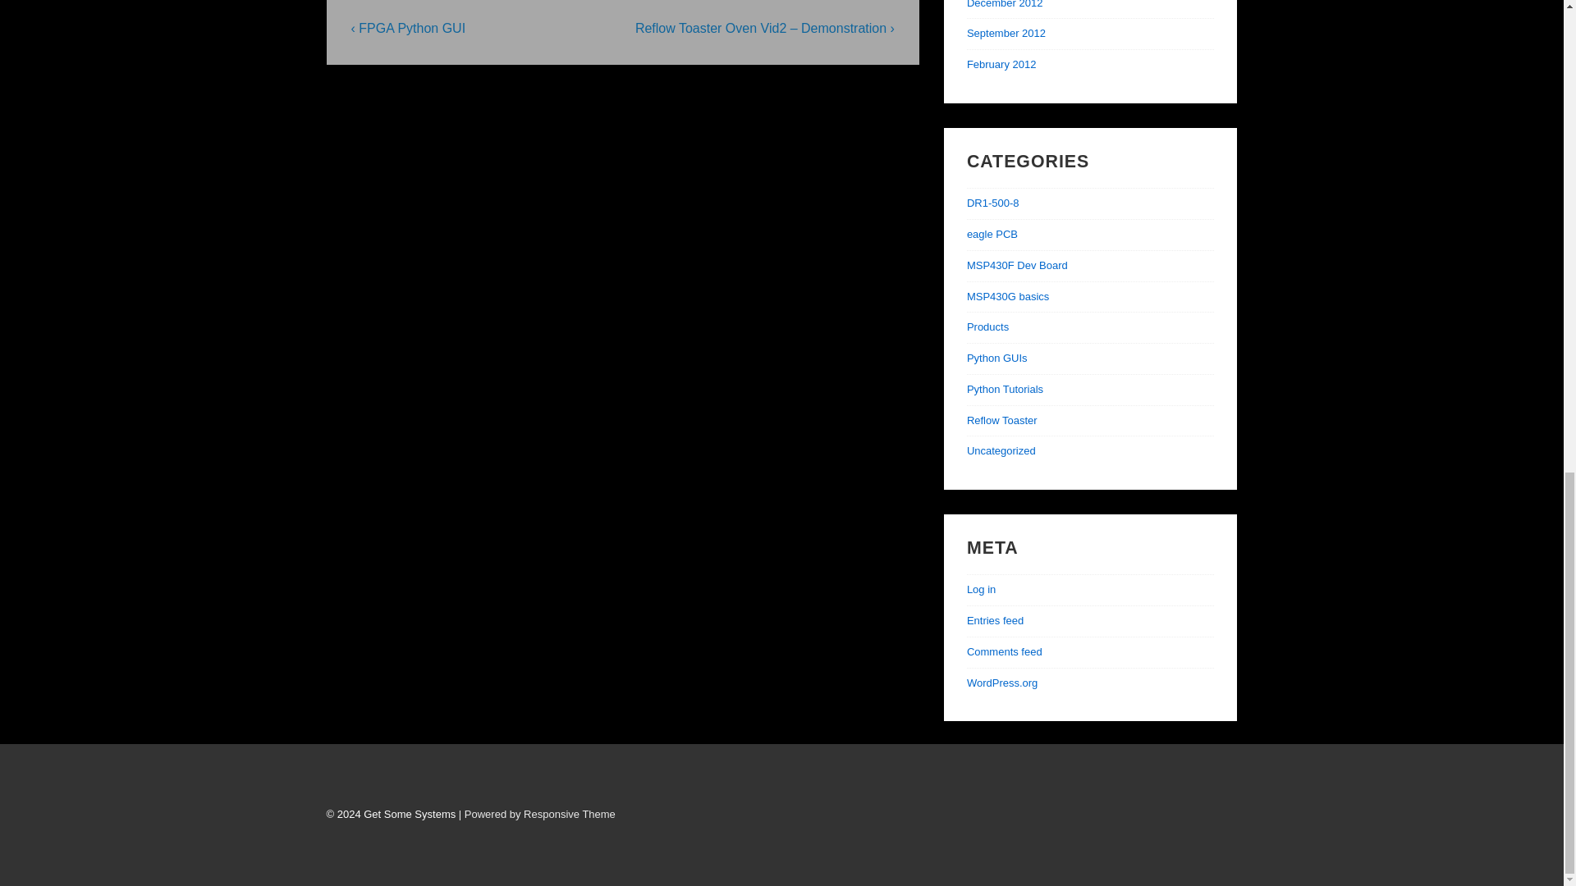  Describe the element at coordinates (1008, 297) in the screenshot. I see `MSP430G basics` at that location.